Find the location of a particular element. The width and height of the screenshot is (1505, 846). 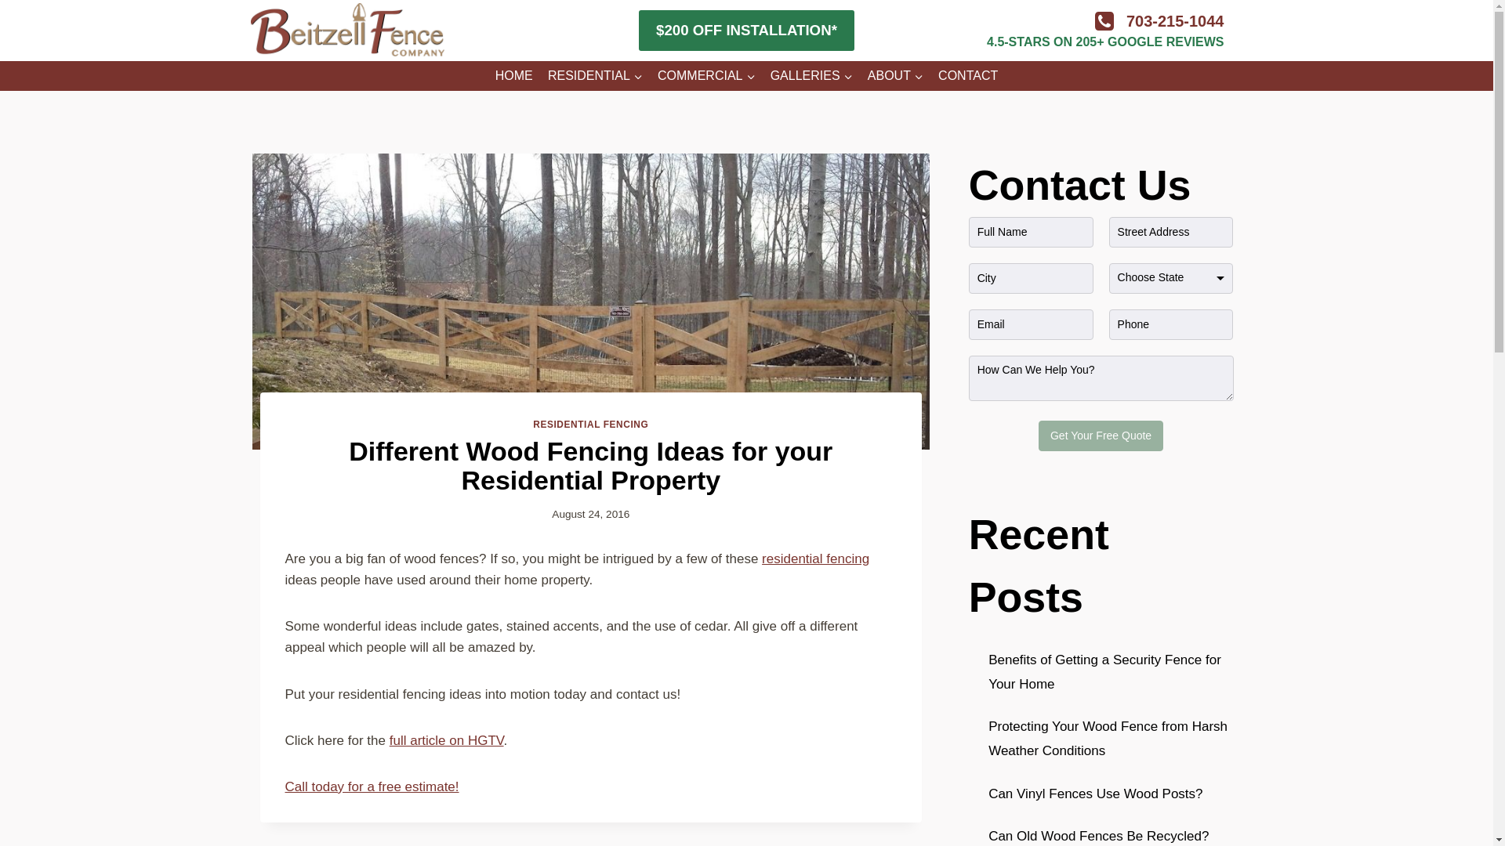

HOME is located at coordinates (514, 76).